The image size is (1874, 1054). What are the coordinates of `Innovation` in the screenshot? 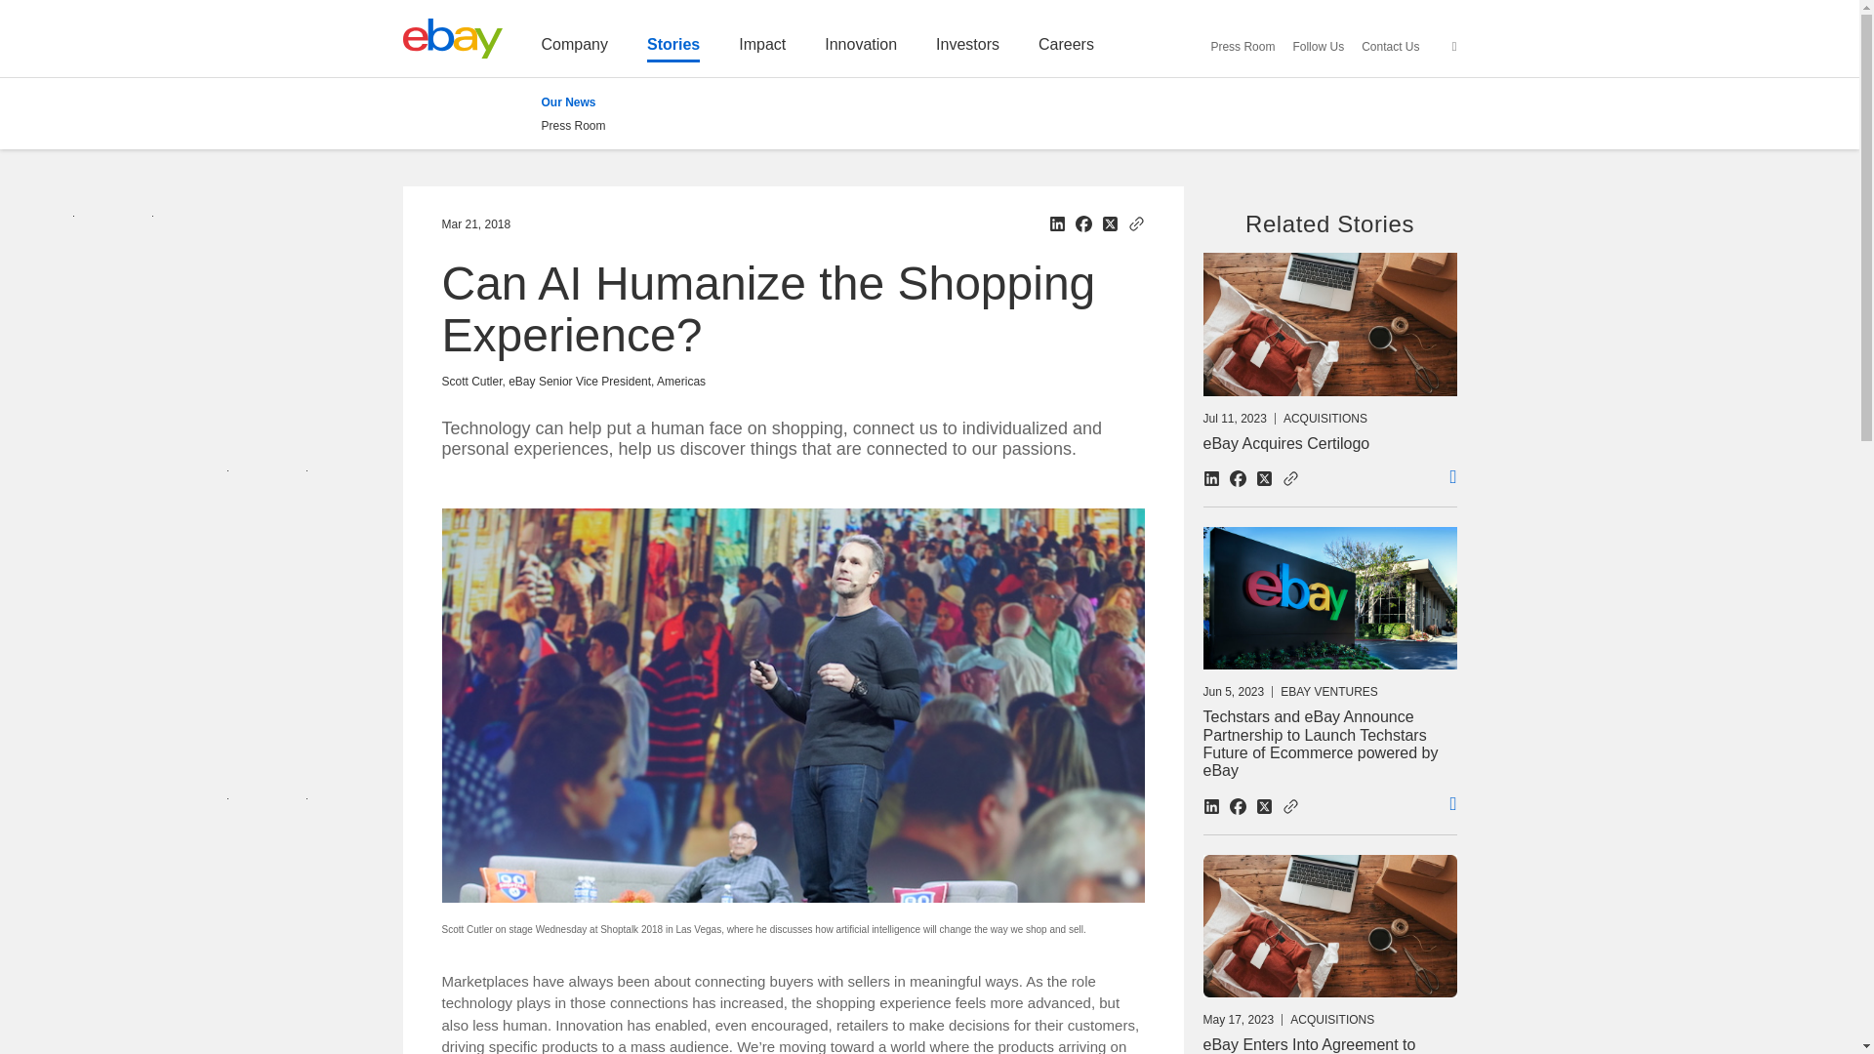 It's located at (861, 49).